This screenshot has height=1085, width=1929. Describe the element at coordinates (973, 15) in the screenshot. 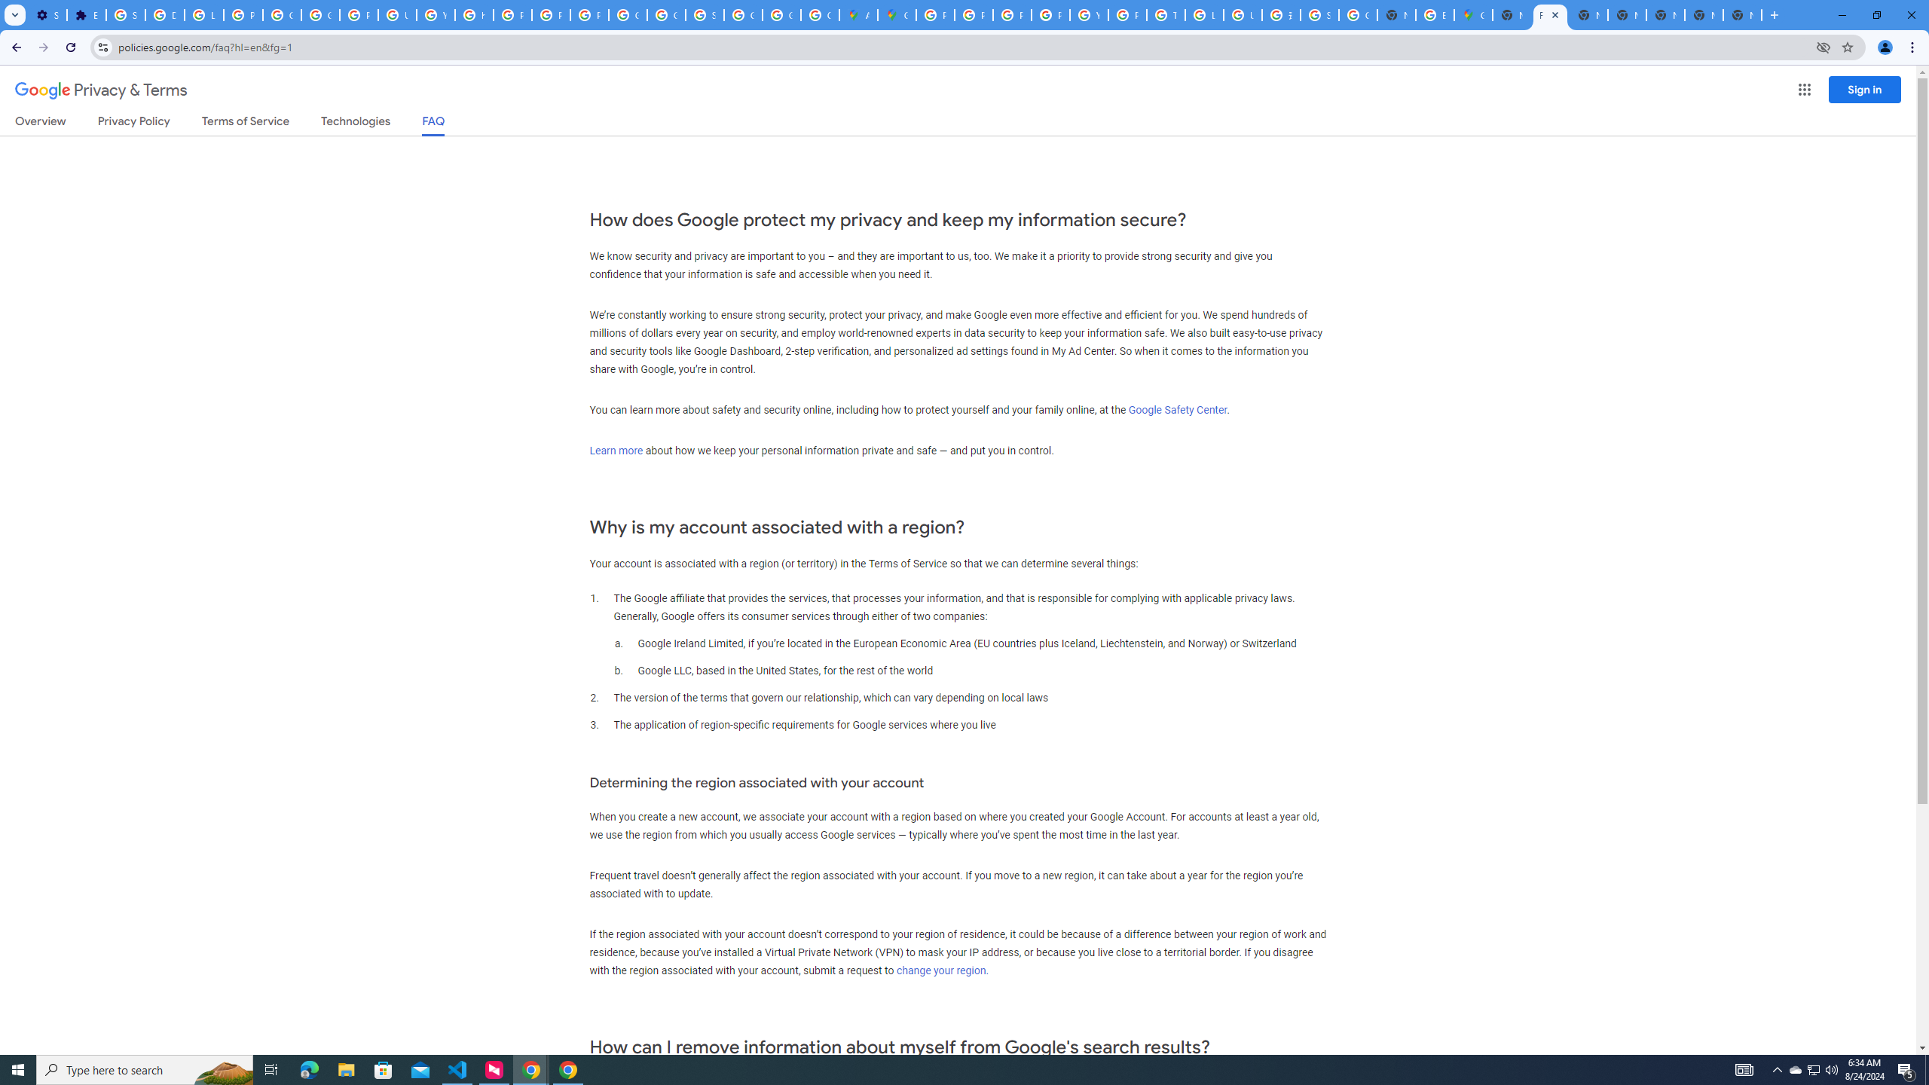

I see `Privacy Help Center - Policies Help` at that location.